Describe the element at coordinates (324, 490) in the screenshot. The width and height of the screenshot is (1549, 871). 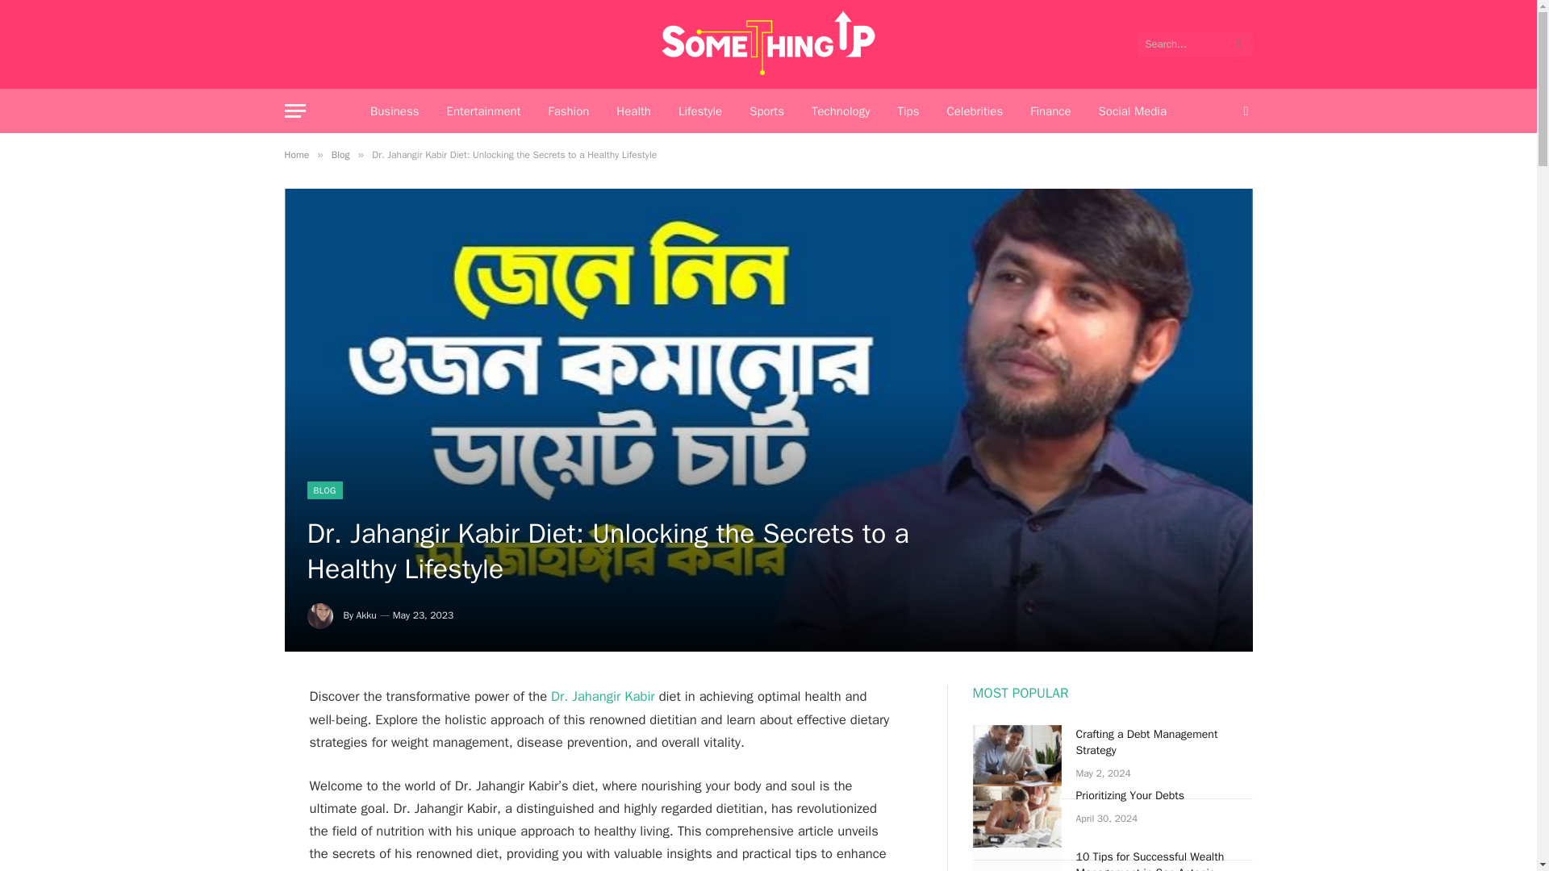
I see `BLOG` at that location.